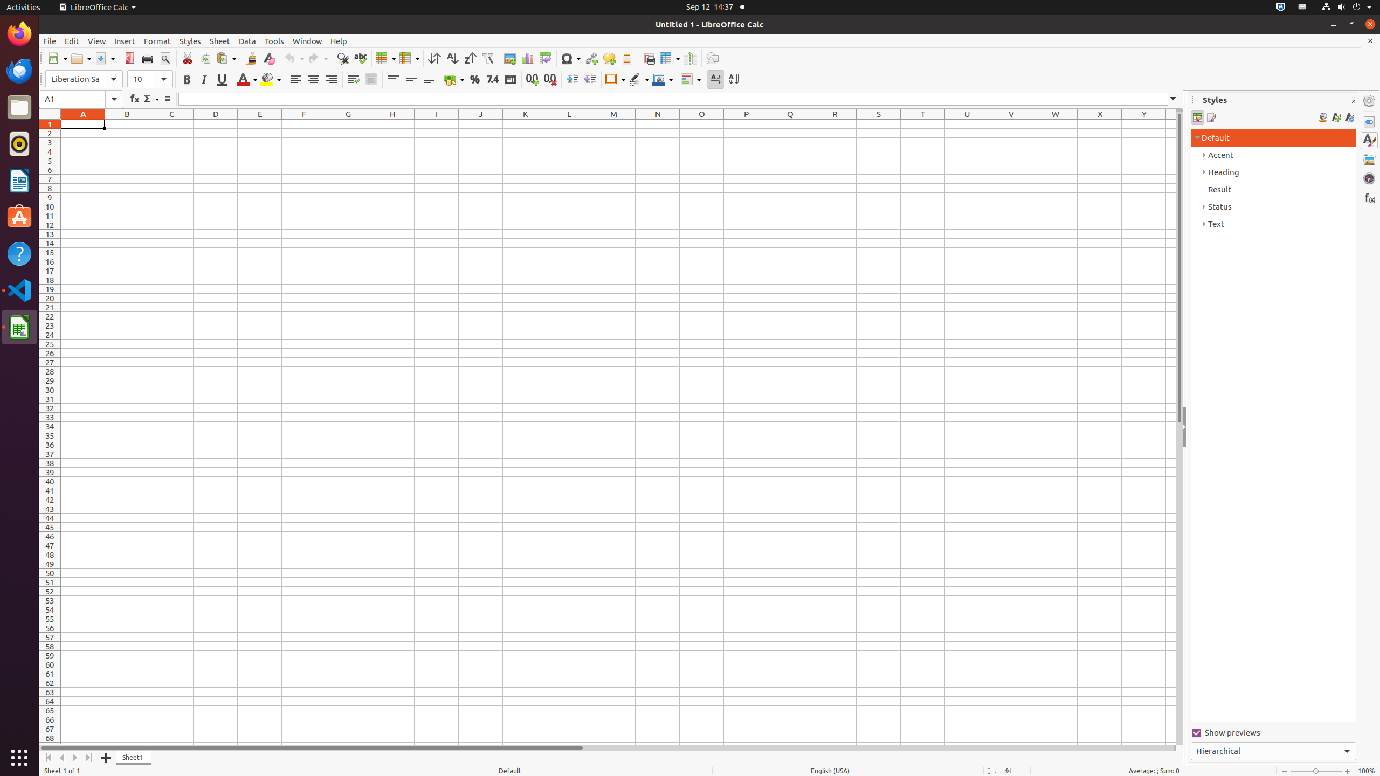 Image resolution: width=1380 pixels, height=776 pixels. Describe the element at coordinates (307, 41) in the screenshot. I see `Window` at that location.